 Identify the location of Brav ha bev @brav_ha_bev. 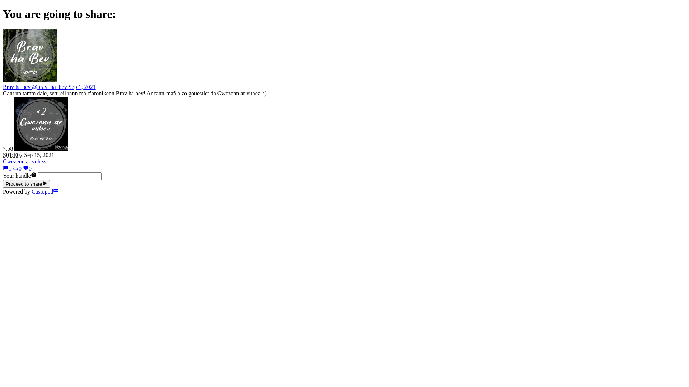
(36, 87).